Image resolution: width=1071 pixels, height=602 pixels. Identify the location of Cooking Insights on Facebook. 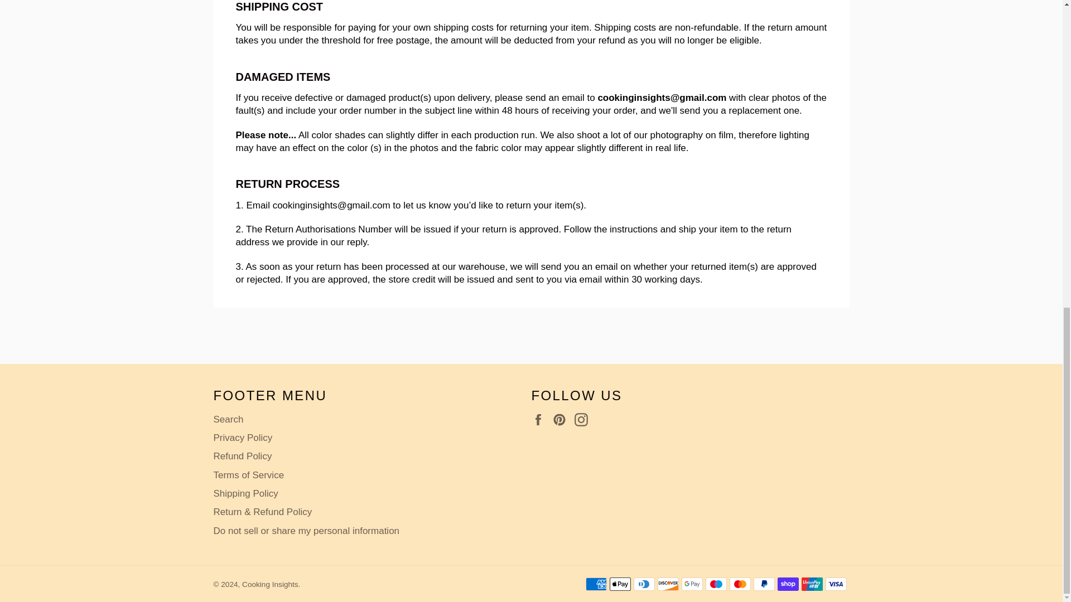
(541, 419).